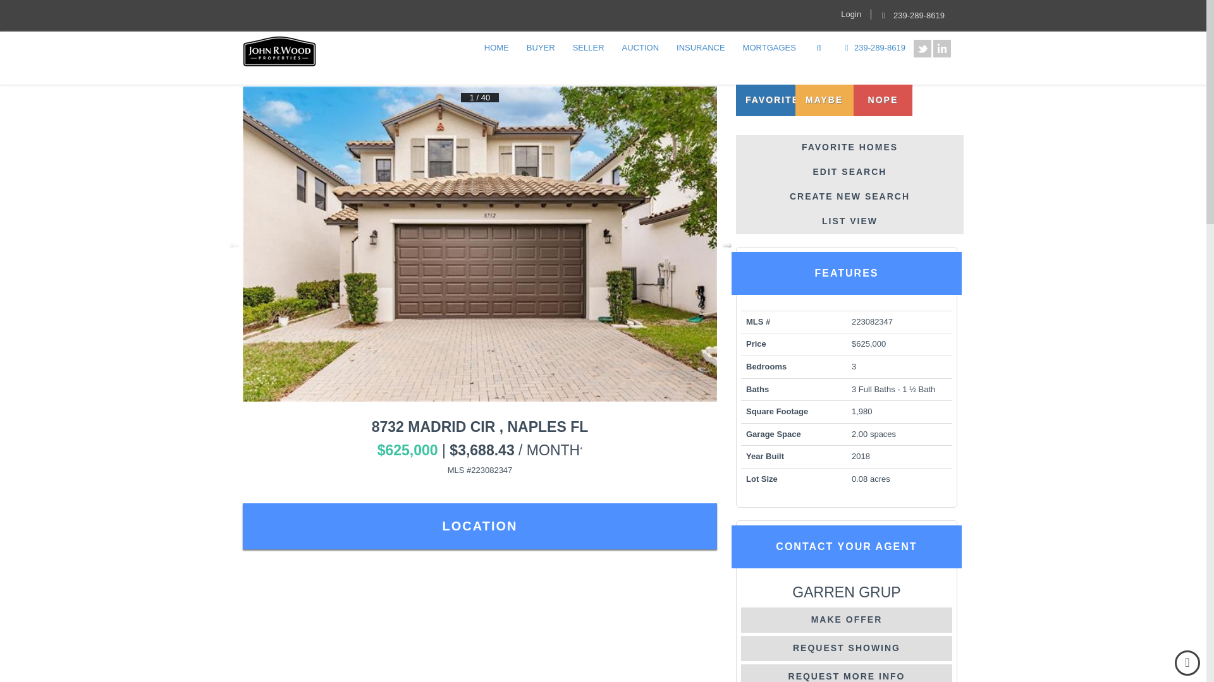 Image resolution: width=1214 pixels, height=682 pixels. Describe the element at coordinates (233, 244) in the screenshot. I see `Previous` at that location.